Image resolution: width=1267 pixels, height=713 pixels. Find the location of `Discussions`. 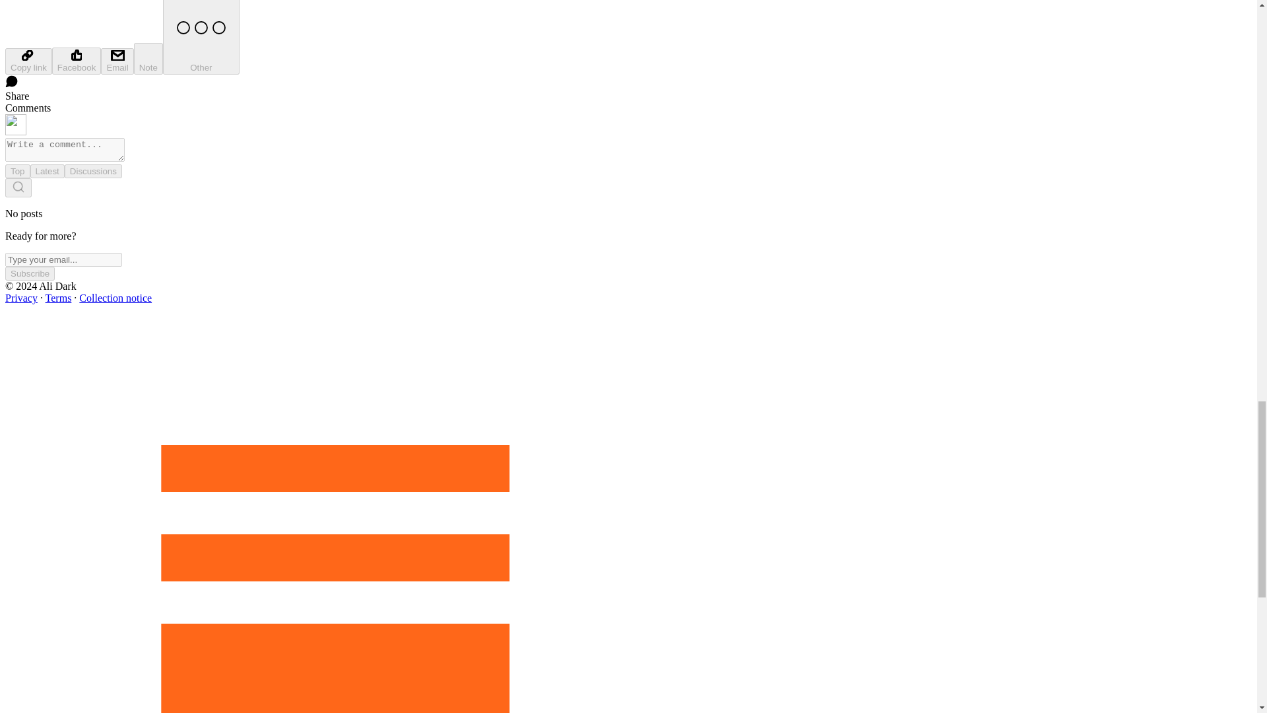

Discussions is located at coordinates (92, 172).